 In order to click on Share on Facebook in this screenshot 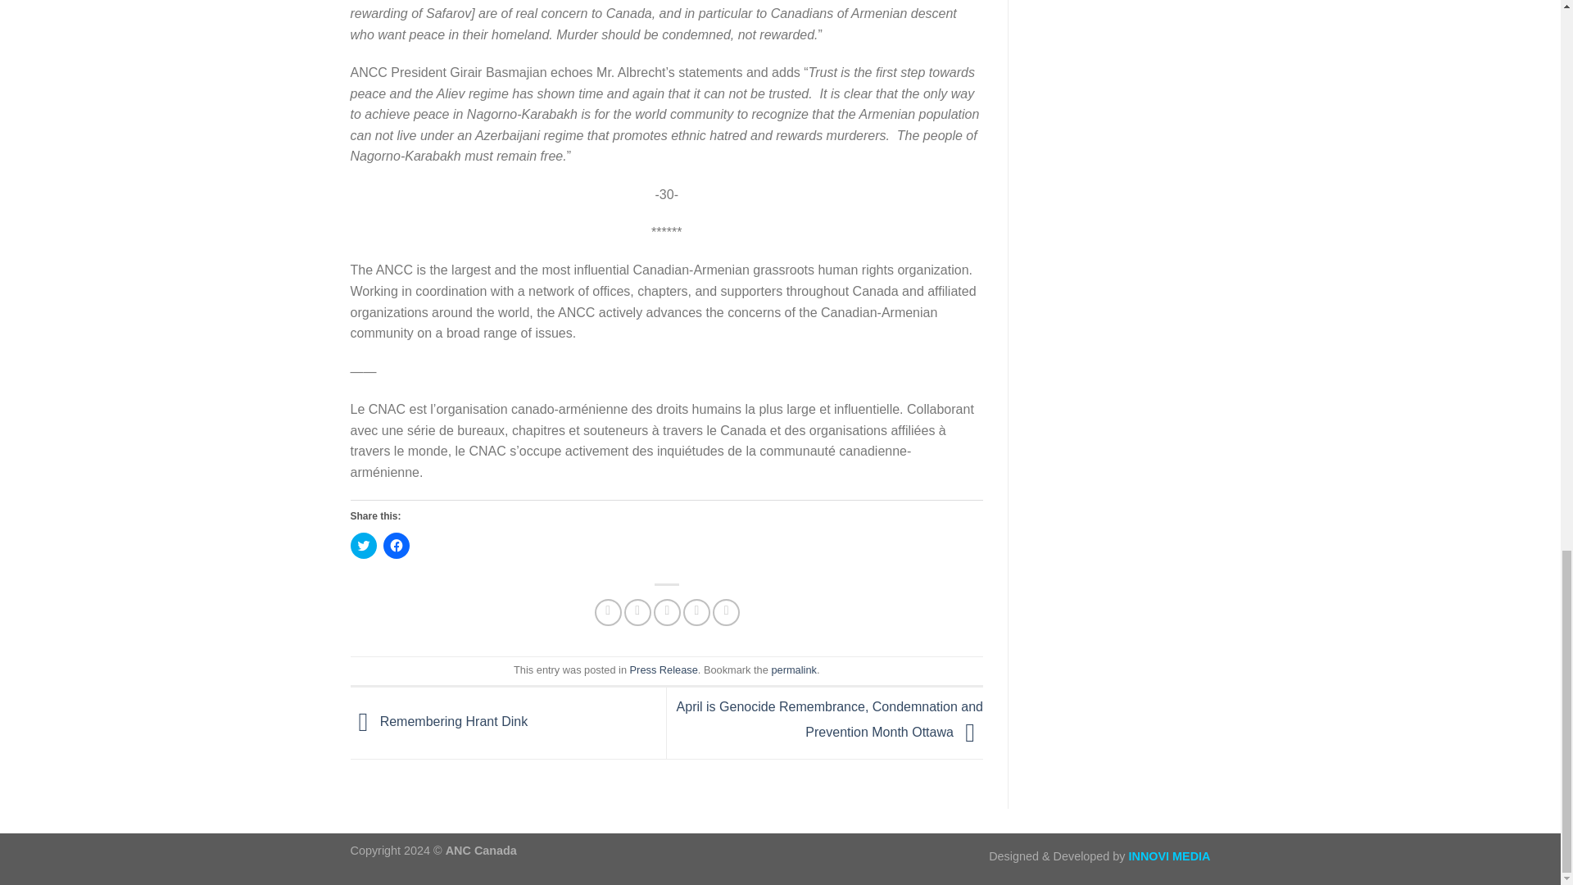, I will do `click(608, 612)`.